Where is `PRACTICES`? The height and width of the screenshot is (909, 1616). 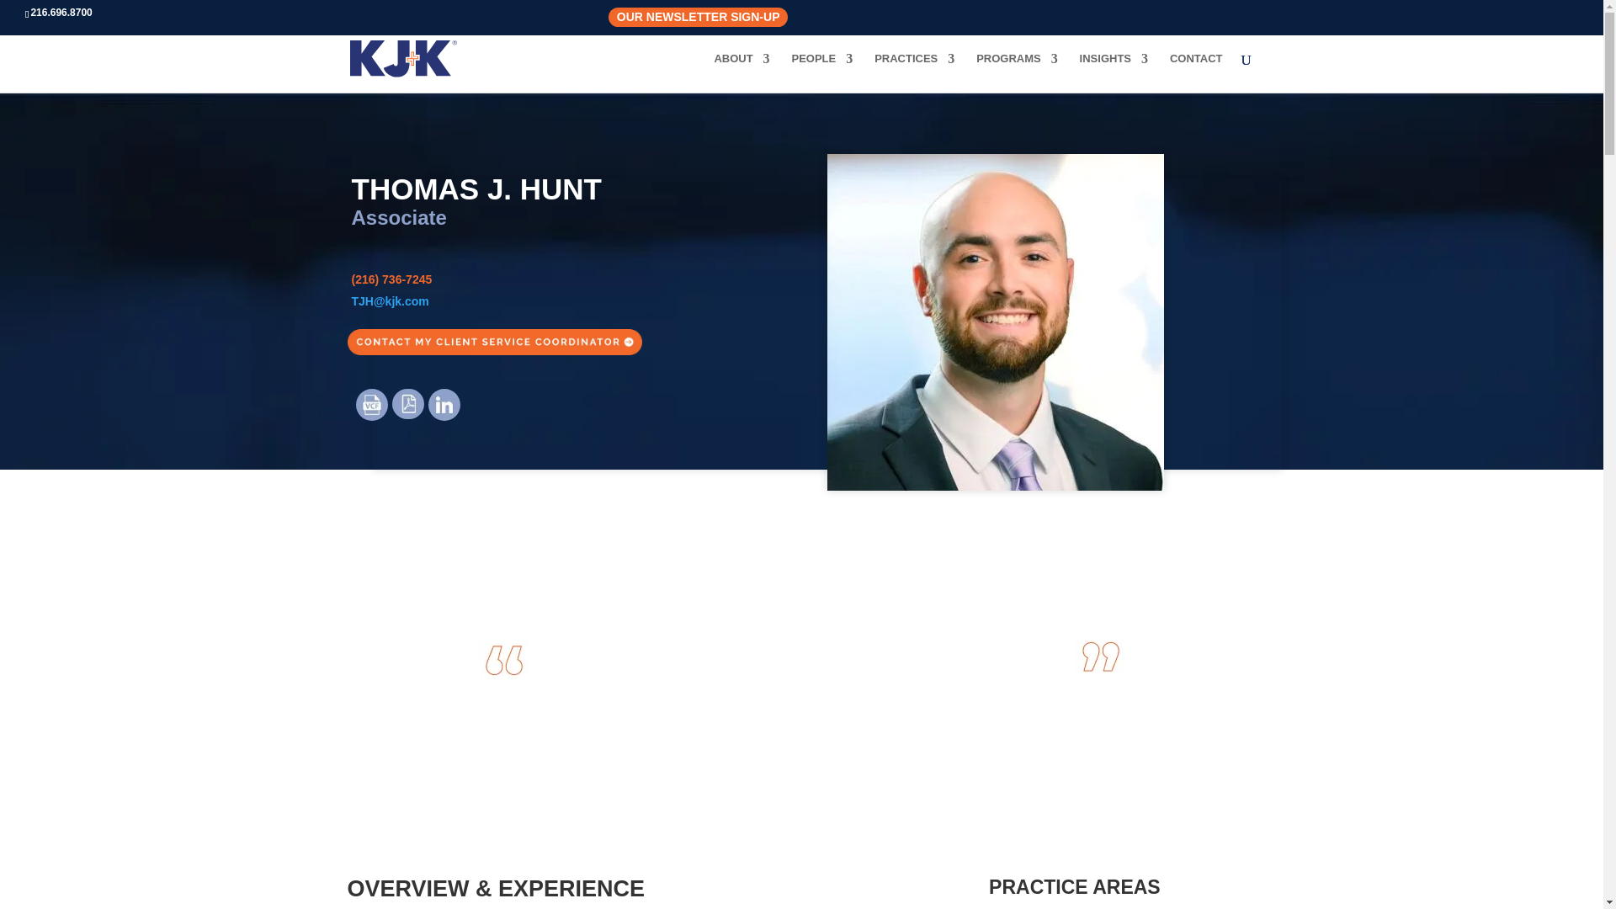
PRACTICES is located at coordinates (914, 72).